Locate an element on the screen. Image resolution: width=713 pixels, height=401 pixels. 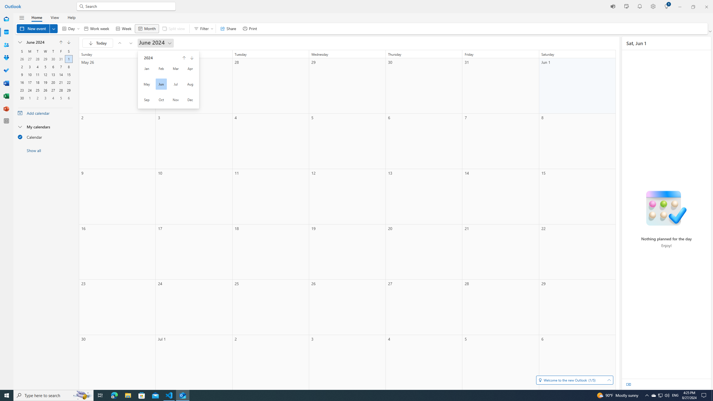
Print is located at coordinates (250, 28).